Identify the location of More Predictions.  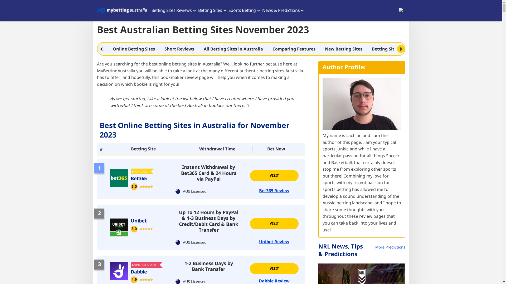
(390, 248).